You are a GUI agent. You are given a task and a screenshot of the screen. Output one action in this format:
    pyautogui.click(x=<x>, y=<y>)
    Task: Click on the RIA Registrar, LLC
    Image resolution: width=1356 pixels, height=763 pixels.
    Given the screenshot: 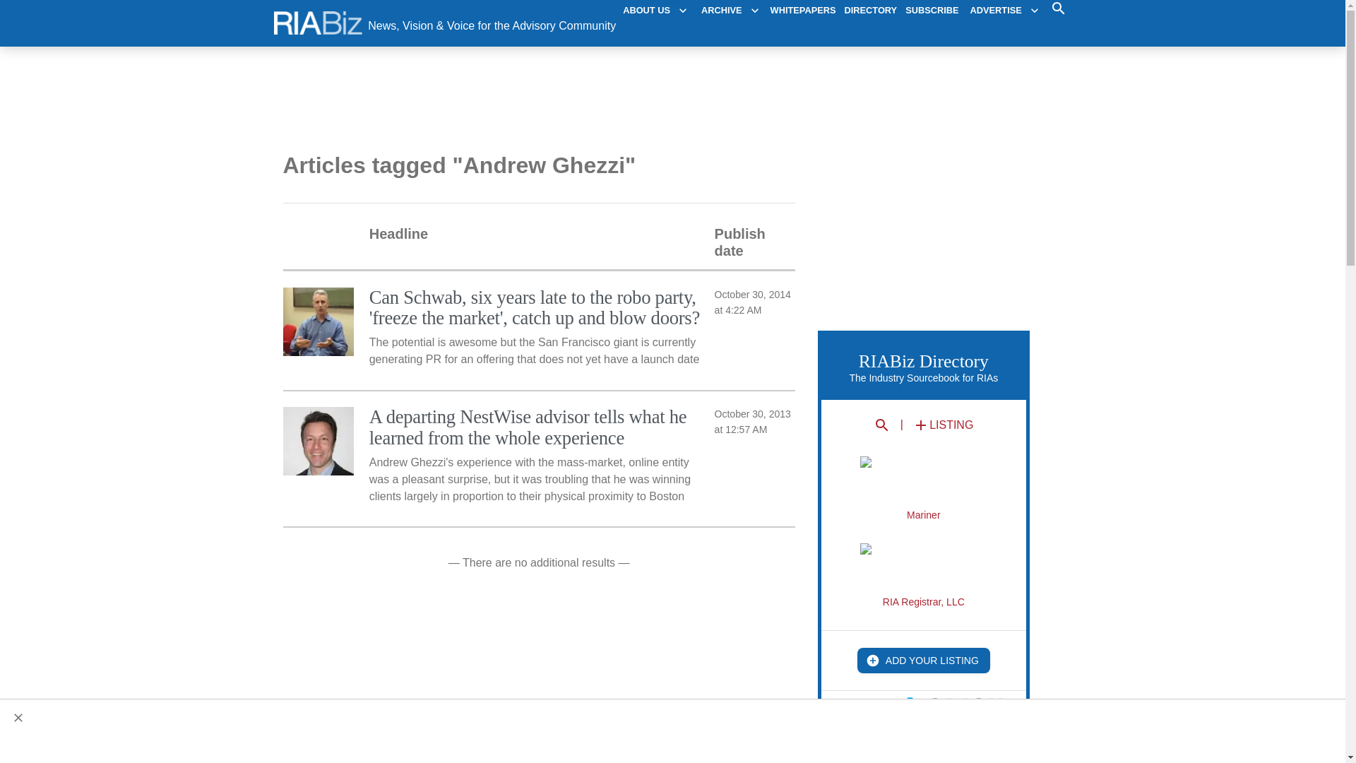 What is the action you would take?
    pyautogui.click(x=923, y=575)
    